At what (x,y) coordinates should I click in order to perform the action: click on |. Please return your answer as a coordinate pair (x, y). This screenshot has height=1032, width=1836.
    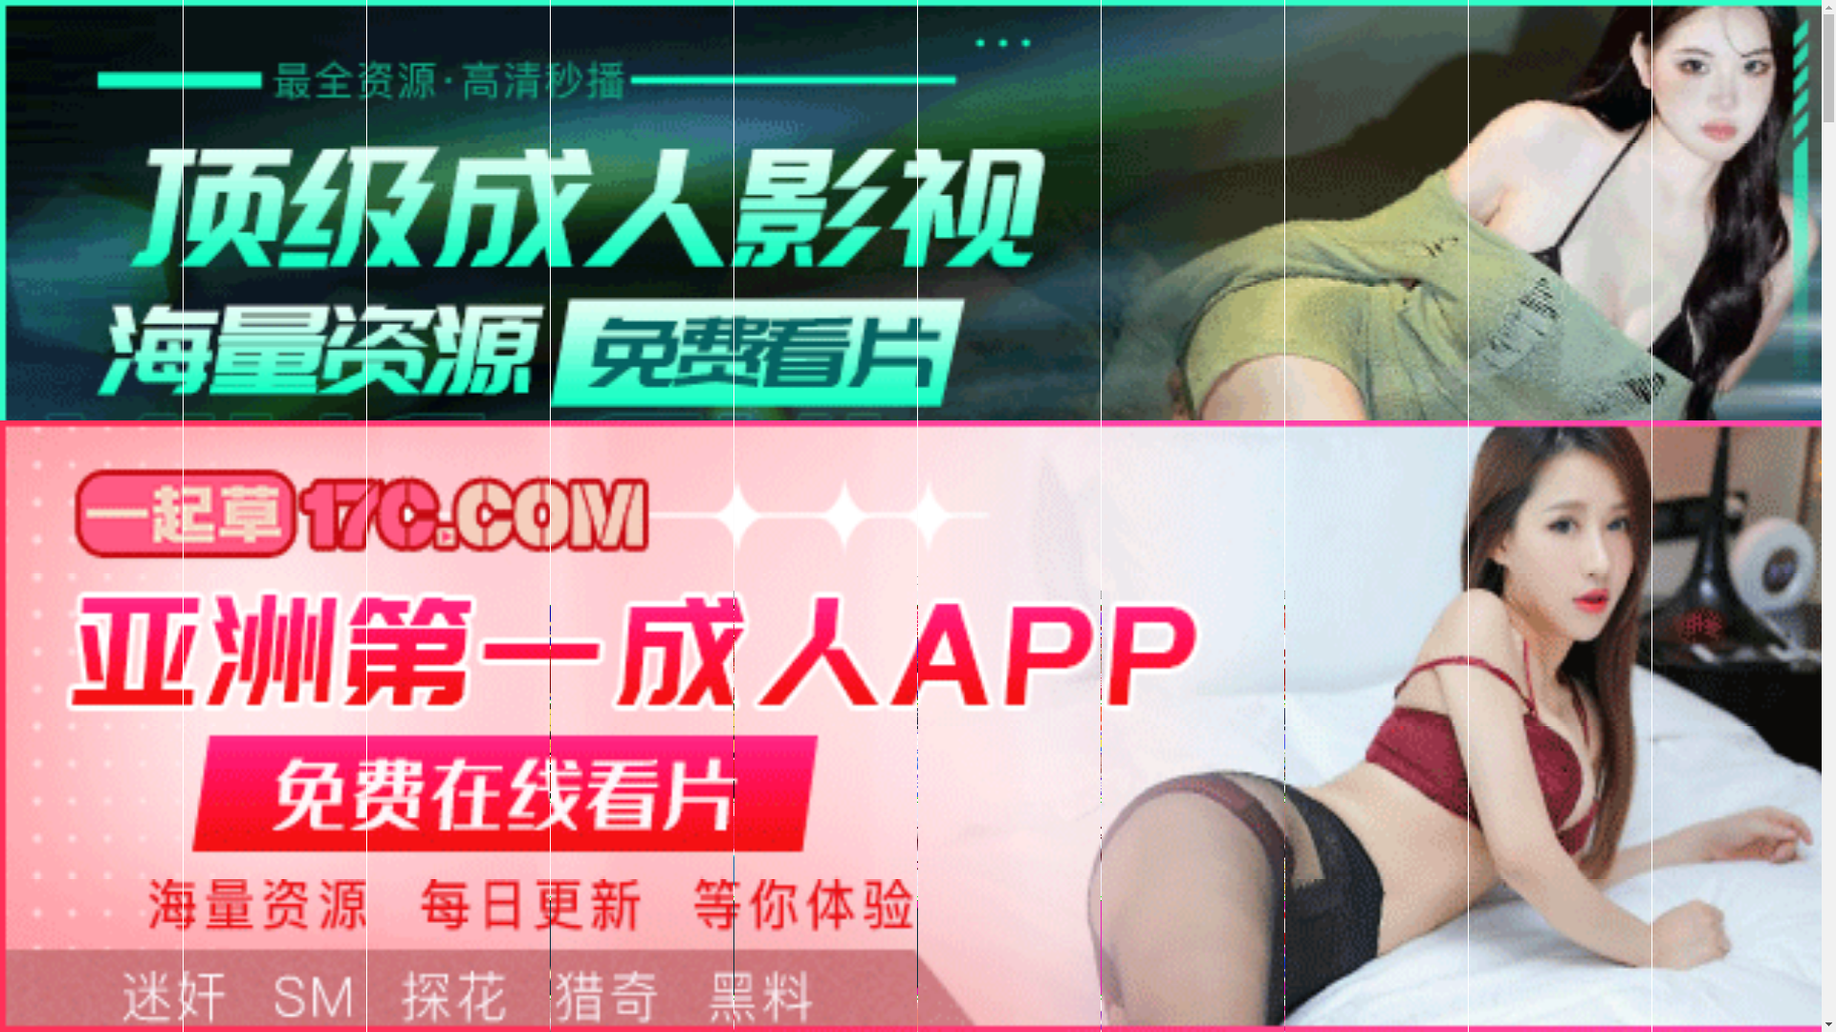
    Looking at the image, I should click on (1006, 594).